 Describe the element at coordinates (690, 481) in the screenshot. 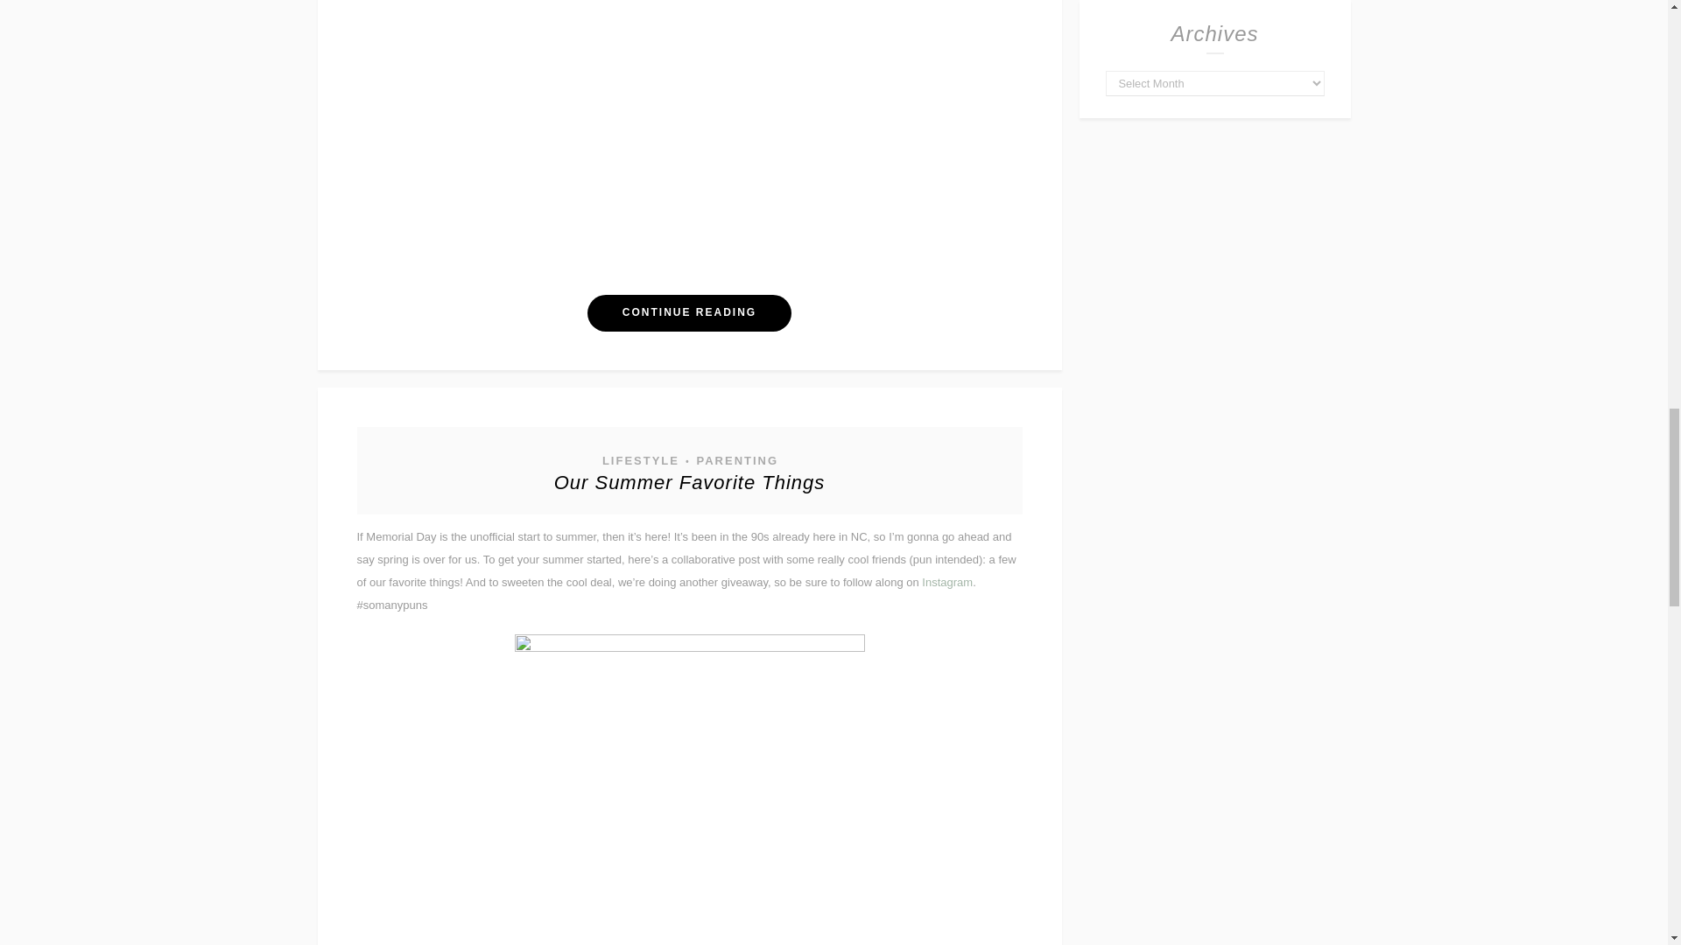

I see `Our Summer Favorite Things` at that location.